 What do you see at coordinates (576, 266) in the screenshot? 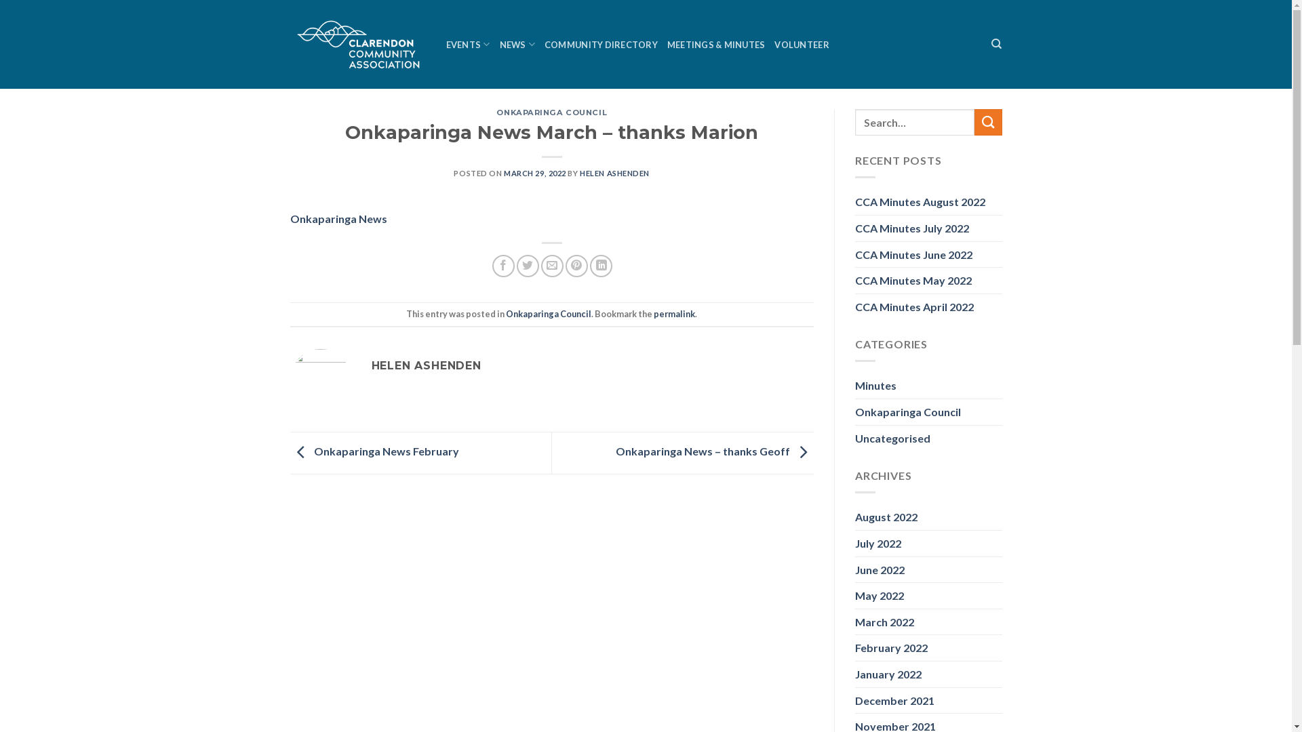
I see `Pin on Pinterest` at bounding box center [576, 266].